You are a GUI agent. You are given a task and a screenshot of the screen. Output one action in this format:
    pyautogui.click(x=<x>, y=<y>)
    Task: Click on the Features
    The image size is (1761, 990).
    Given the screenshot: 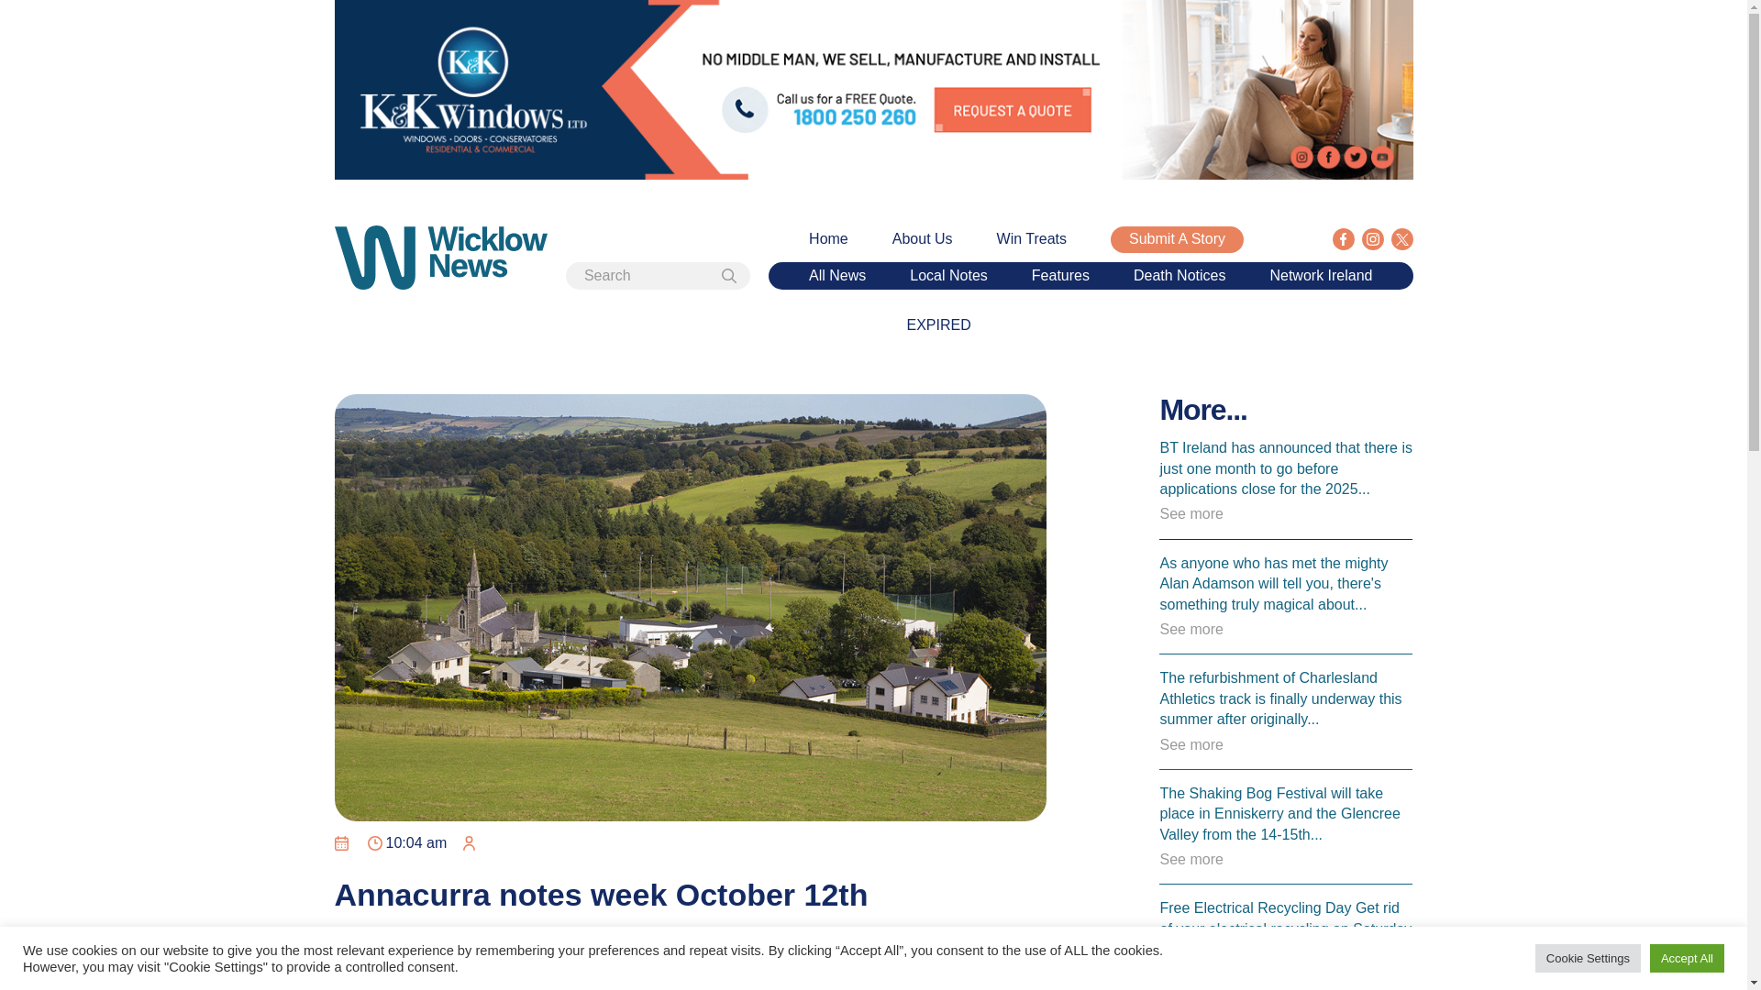 What is the action you would take?
    pyautogui.click(x=1060, y=276)
    